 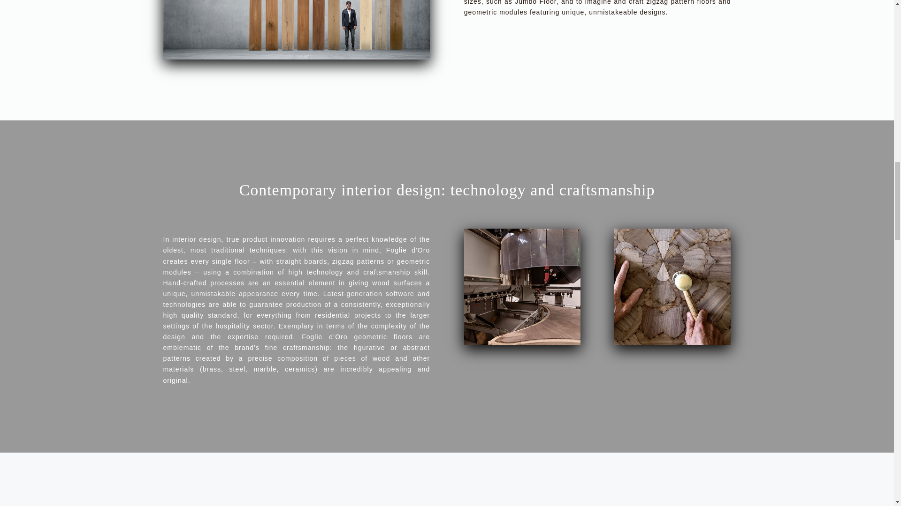 I want to click on fogliedoro-lavorazioni-sagomatura, so click(x=522, y=287).